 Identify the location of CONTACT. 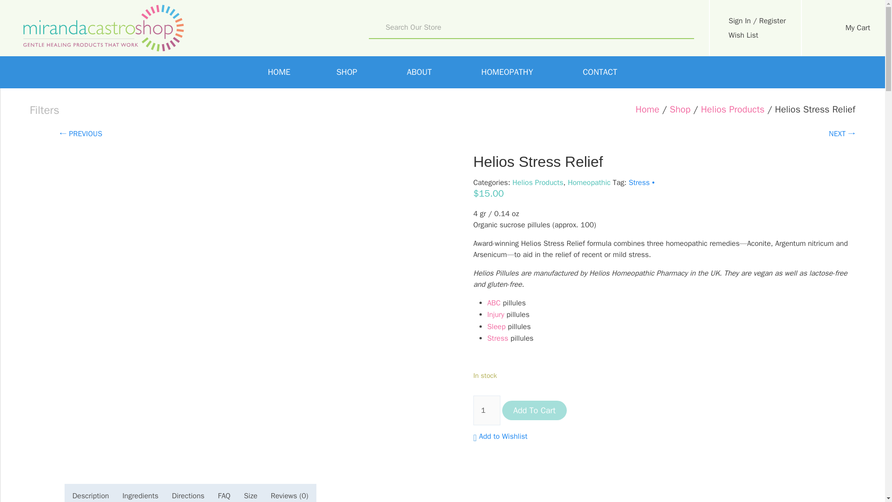
(599, 72).